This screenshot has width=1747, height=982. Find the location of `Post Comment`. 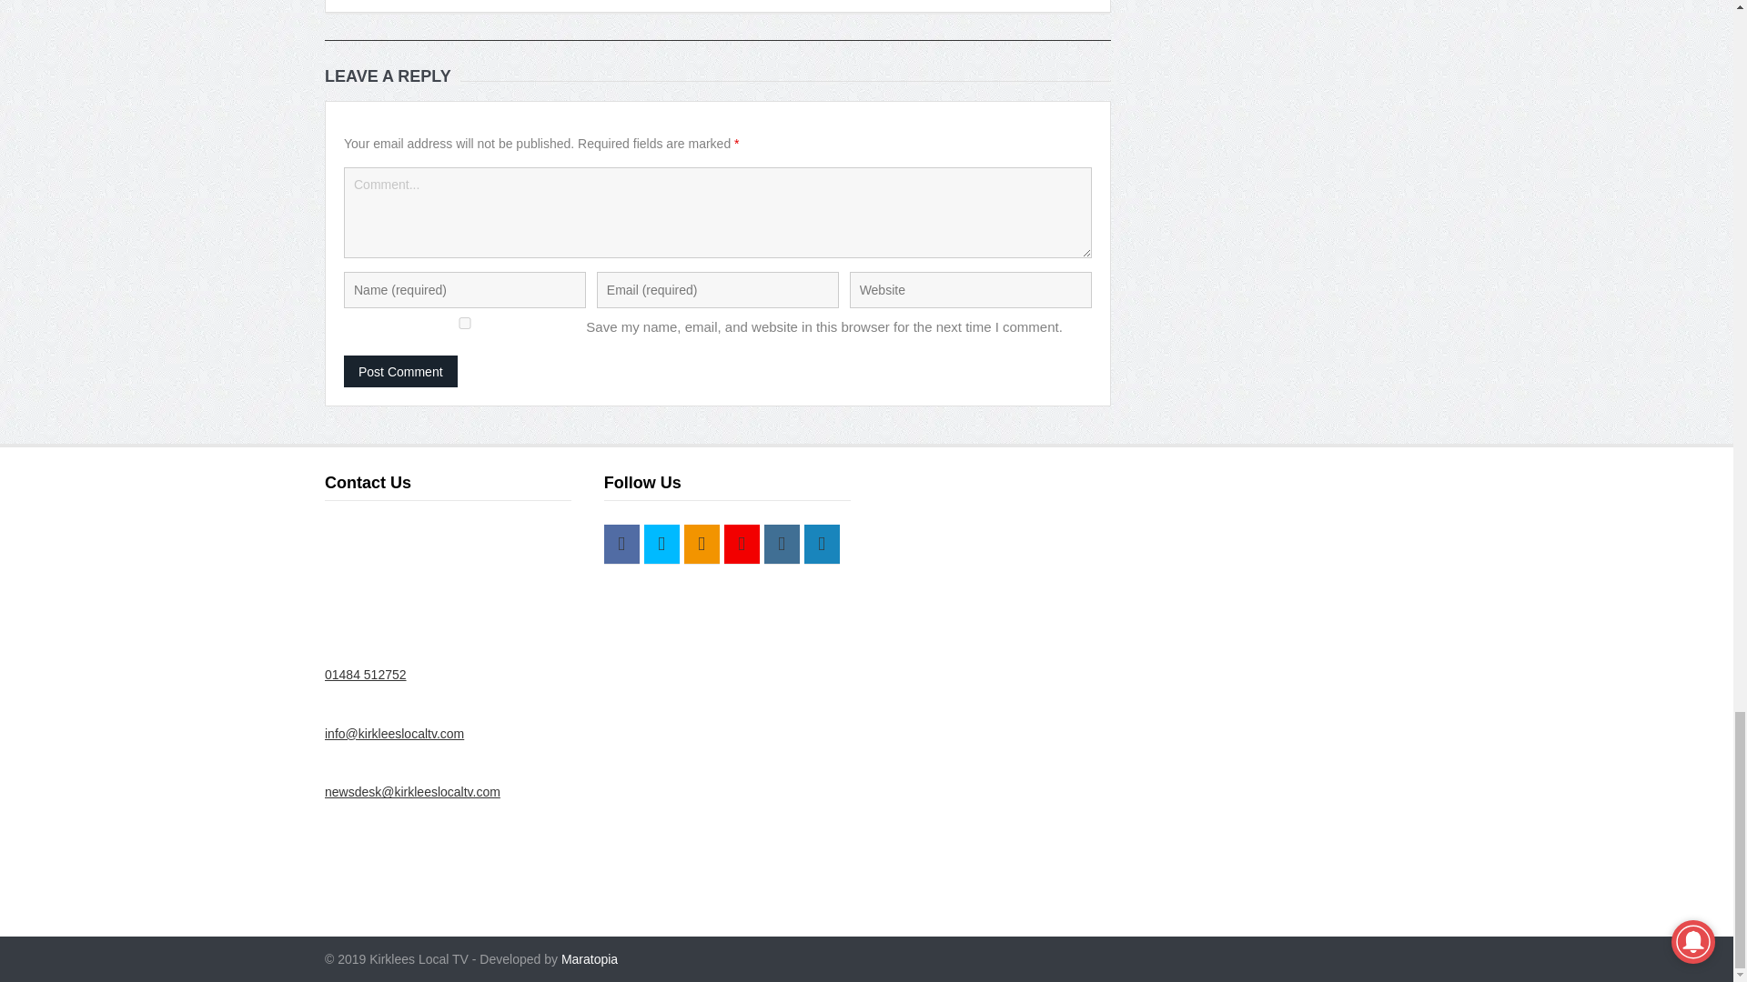

Post Comment is located at coordinates (400, 371).